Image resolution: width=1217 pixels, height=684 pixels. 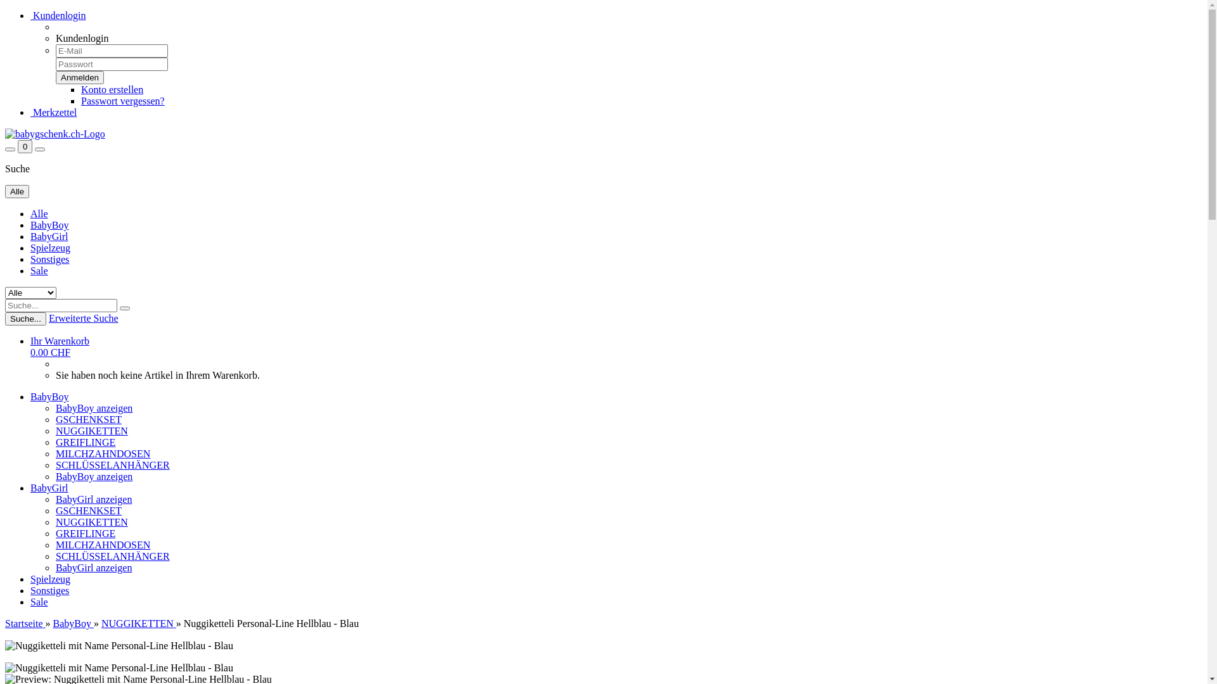 I want to click on  Kundenlogin, so click(x=58, y=15).